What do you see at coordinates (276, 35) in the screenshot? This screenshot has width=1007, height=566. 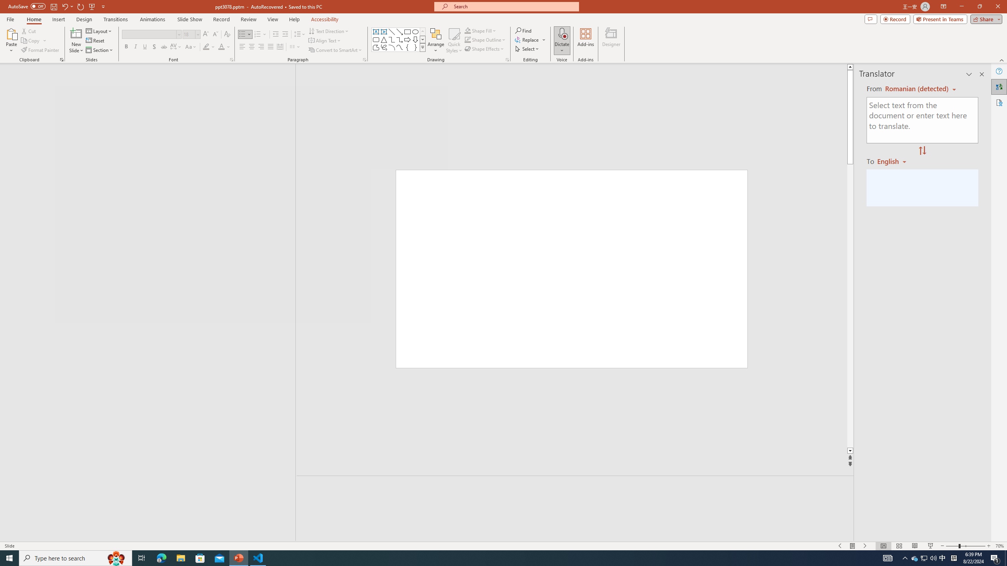 I see `Decrease Indent` at bounding box center [276, 35].